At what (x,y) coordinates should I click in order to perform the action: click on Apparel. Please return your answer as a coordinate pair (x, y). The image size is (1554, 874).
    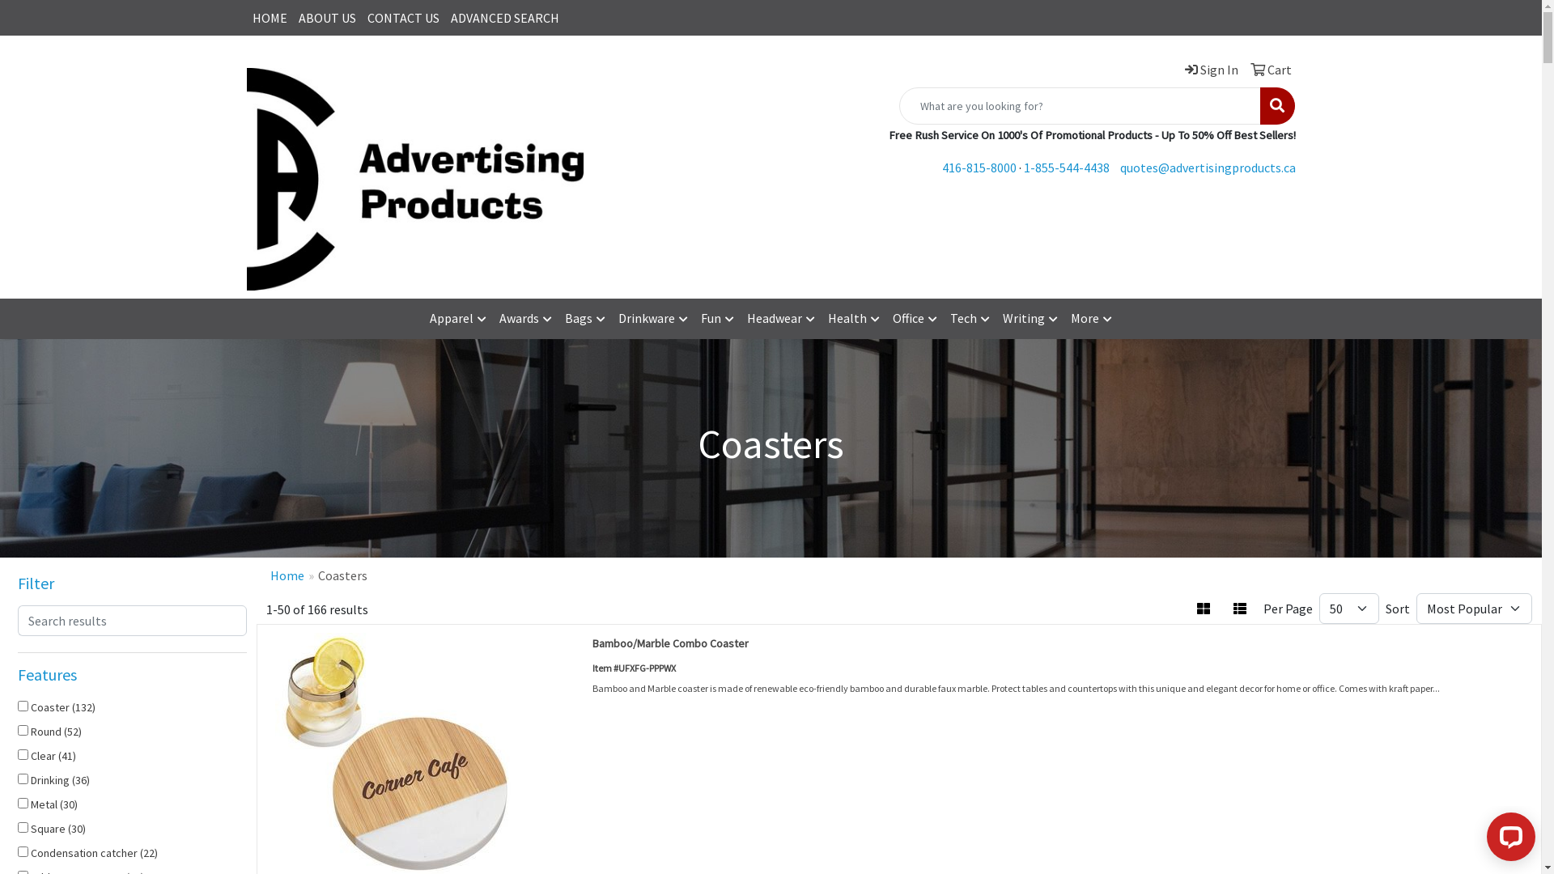
    Looking at the image, I should click on (458, 319).